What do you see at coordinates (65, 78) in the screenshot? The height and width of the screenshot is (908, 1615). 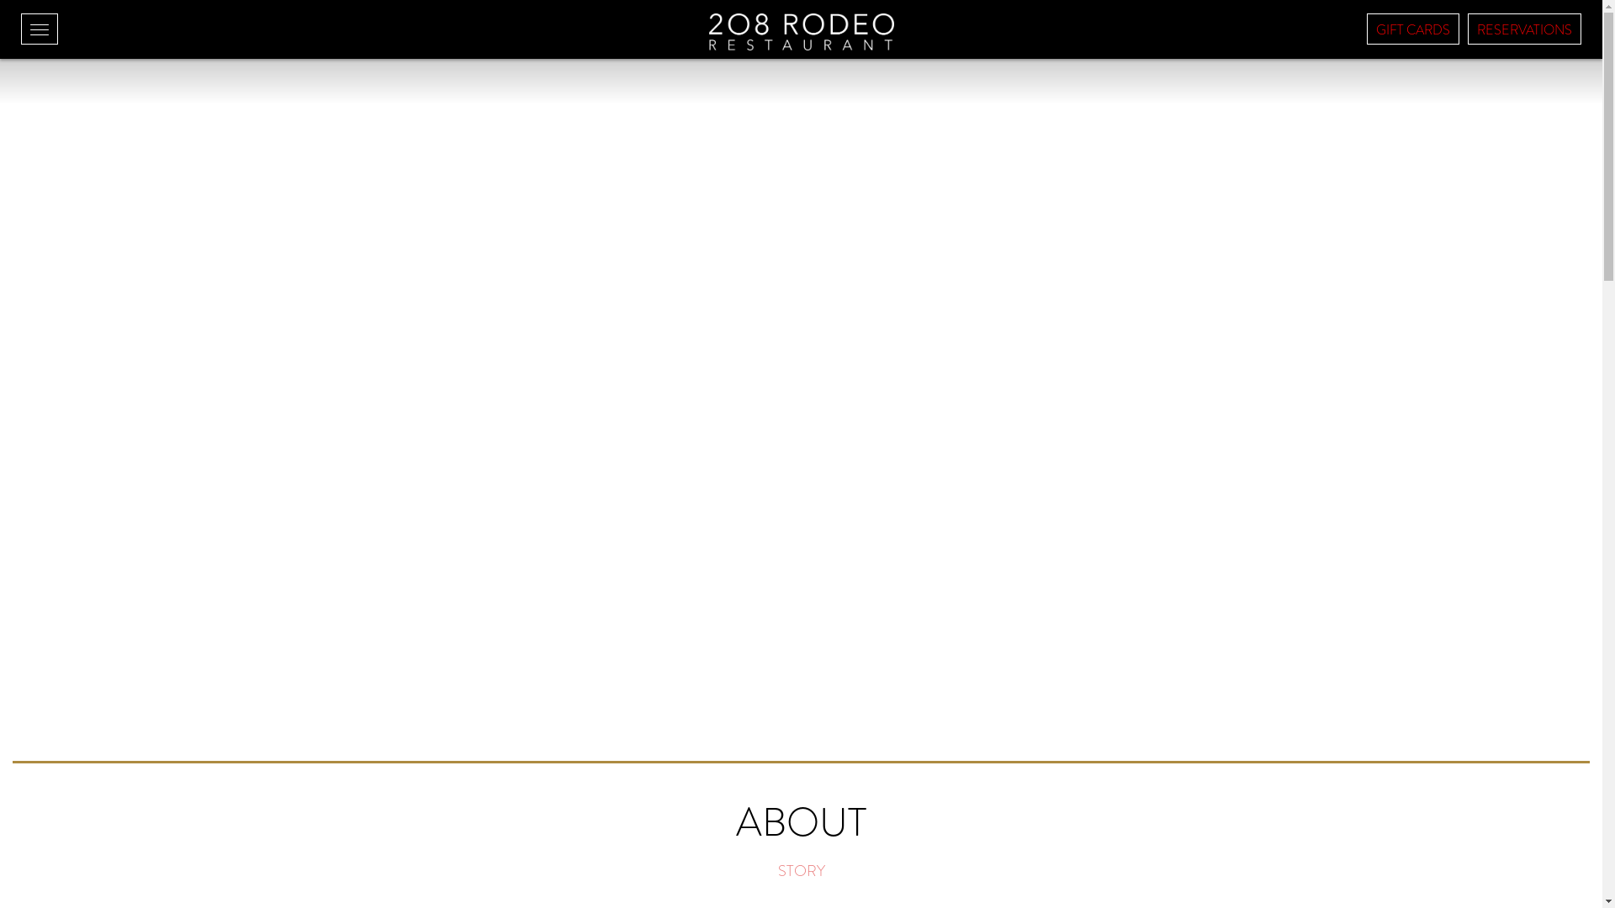 I see `SKIP TO CONTENT` at bounding box center [65, 78].